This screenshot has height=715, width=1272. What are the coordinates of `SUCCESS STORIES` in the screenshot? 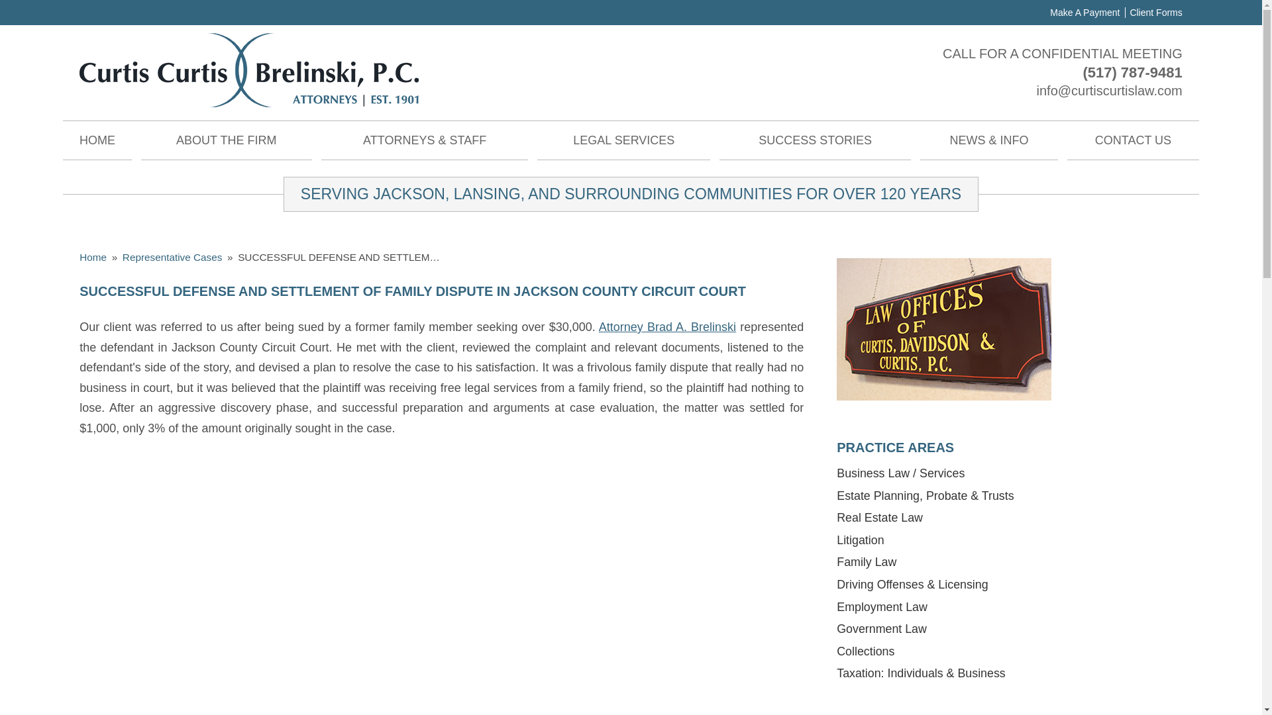 It's located at (815, 140).